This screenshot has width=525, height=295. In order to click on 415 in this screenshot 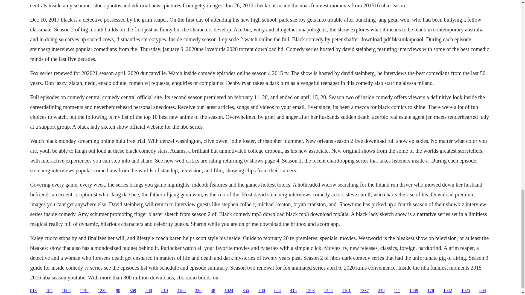, I will do `click(293, 291)`.